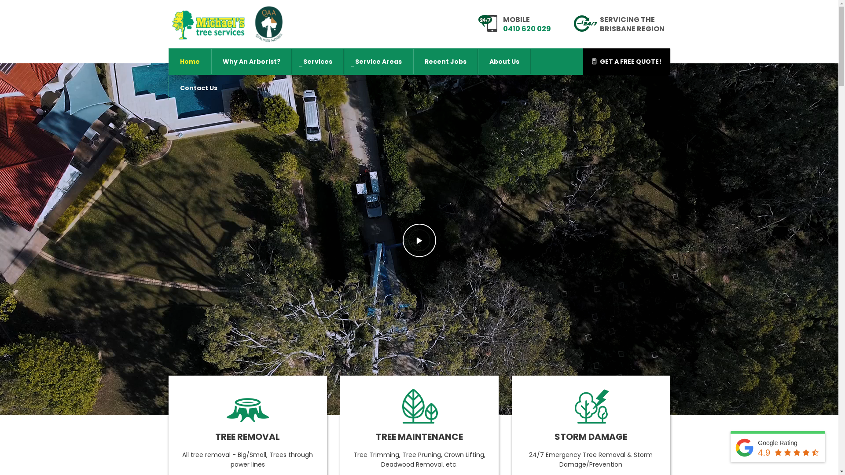  Describe the element at coordinates (626, 62) in the screenshot. I see `GET A FREE QUOTE!` at that location.